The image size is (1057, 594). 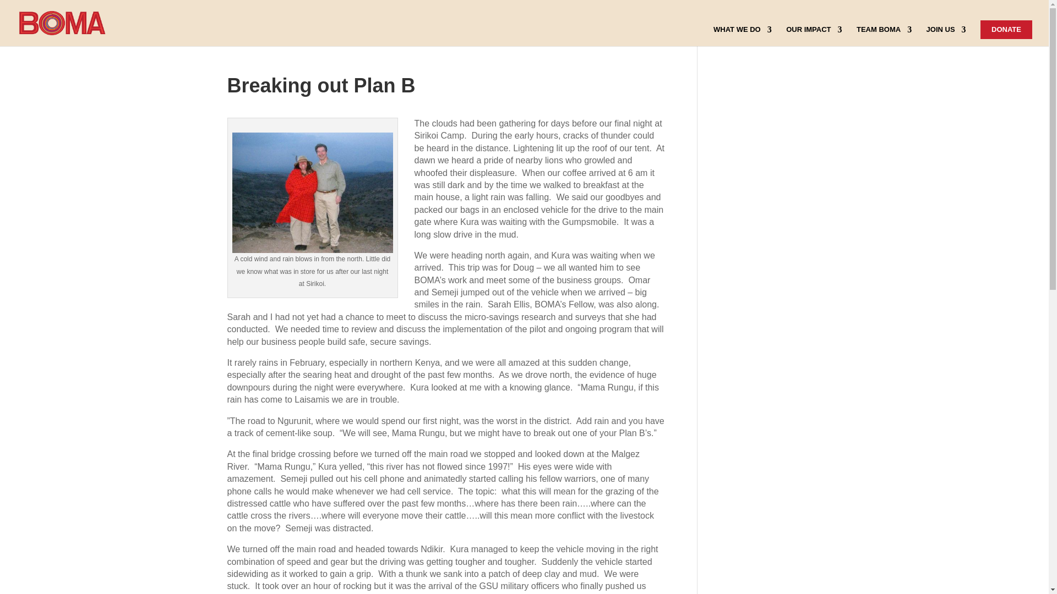 What do you see at coordinates (946, 36) in the screenshot?
I see `JOIN US` at bounding box center [946, 36].